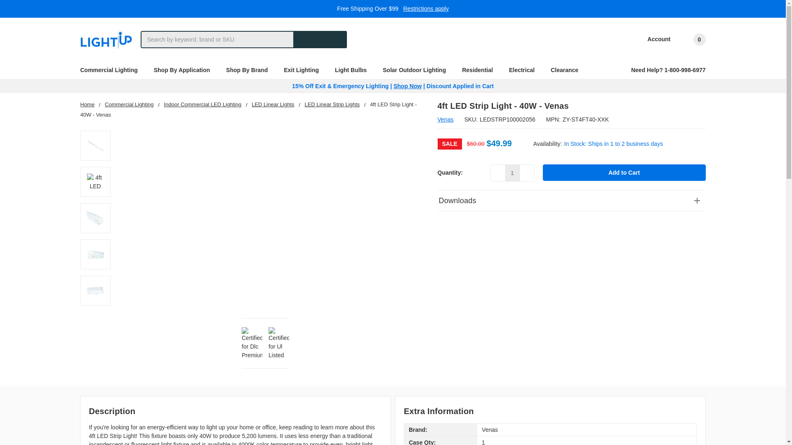 Image resolution: width=792 pixels, height=445 pixels. Describe the element at coordinates (185, 70) in the screenshot. I see `Shop By Application` at that location.